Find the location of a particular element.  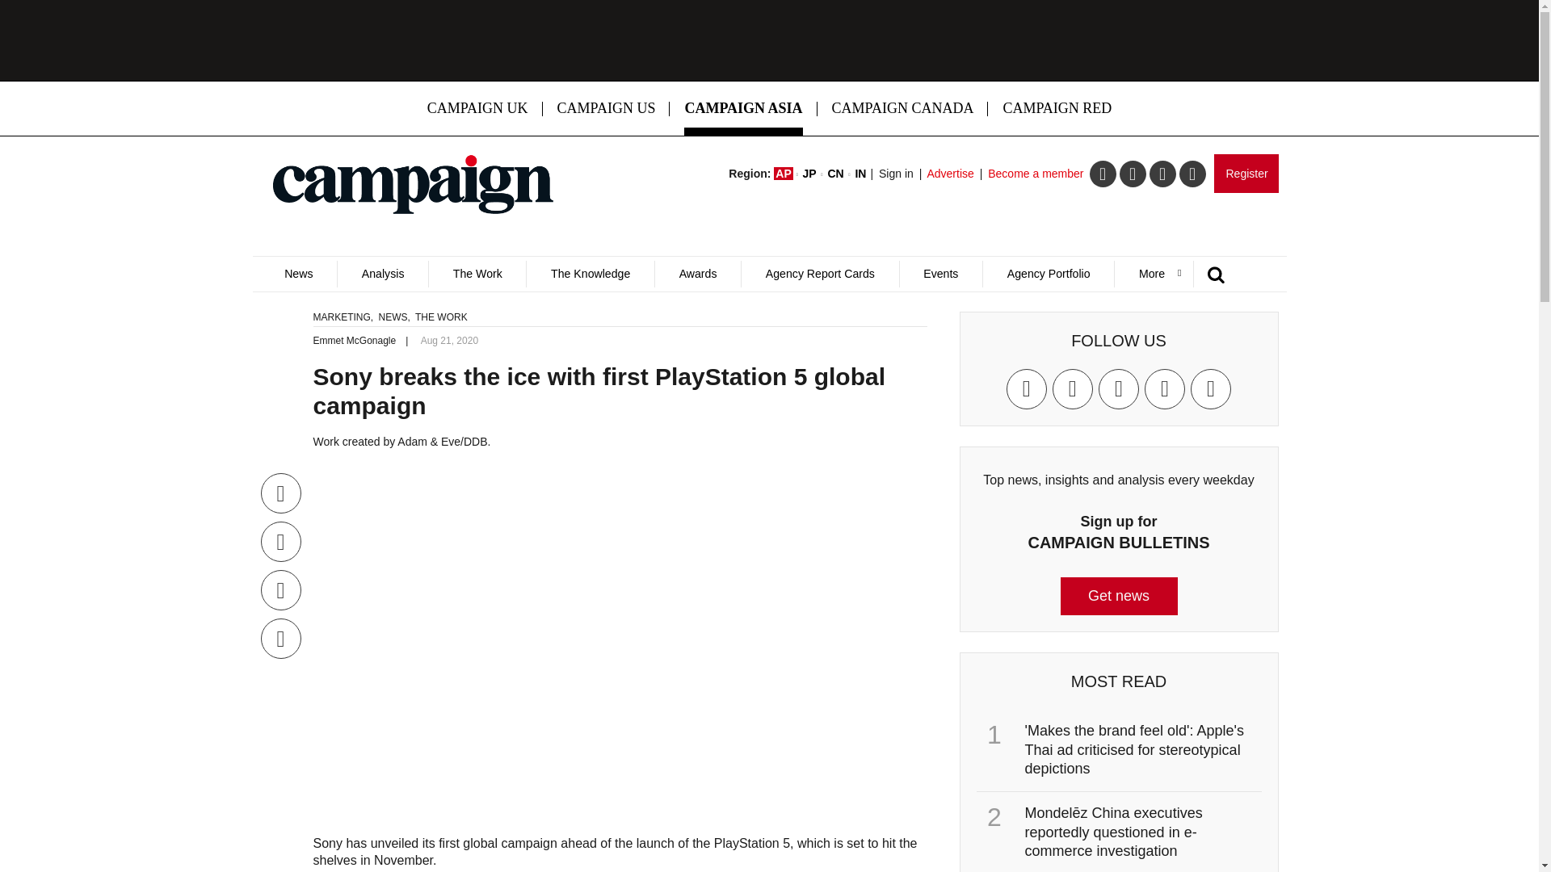

More is located at coordinates (1153, 274).